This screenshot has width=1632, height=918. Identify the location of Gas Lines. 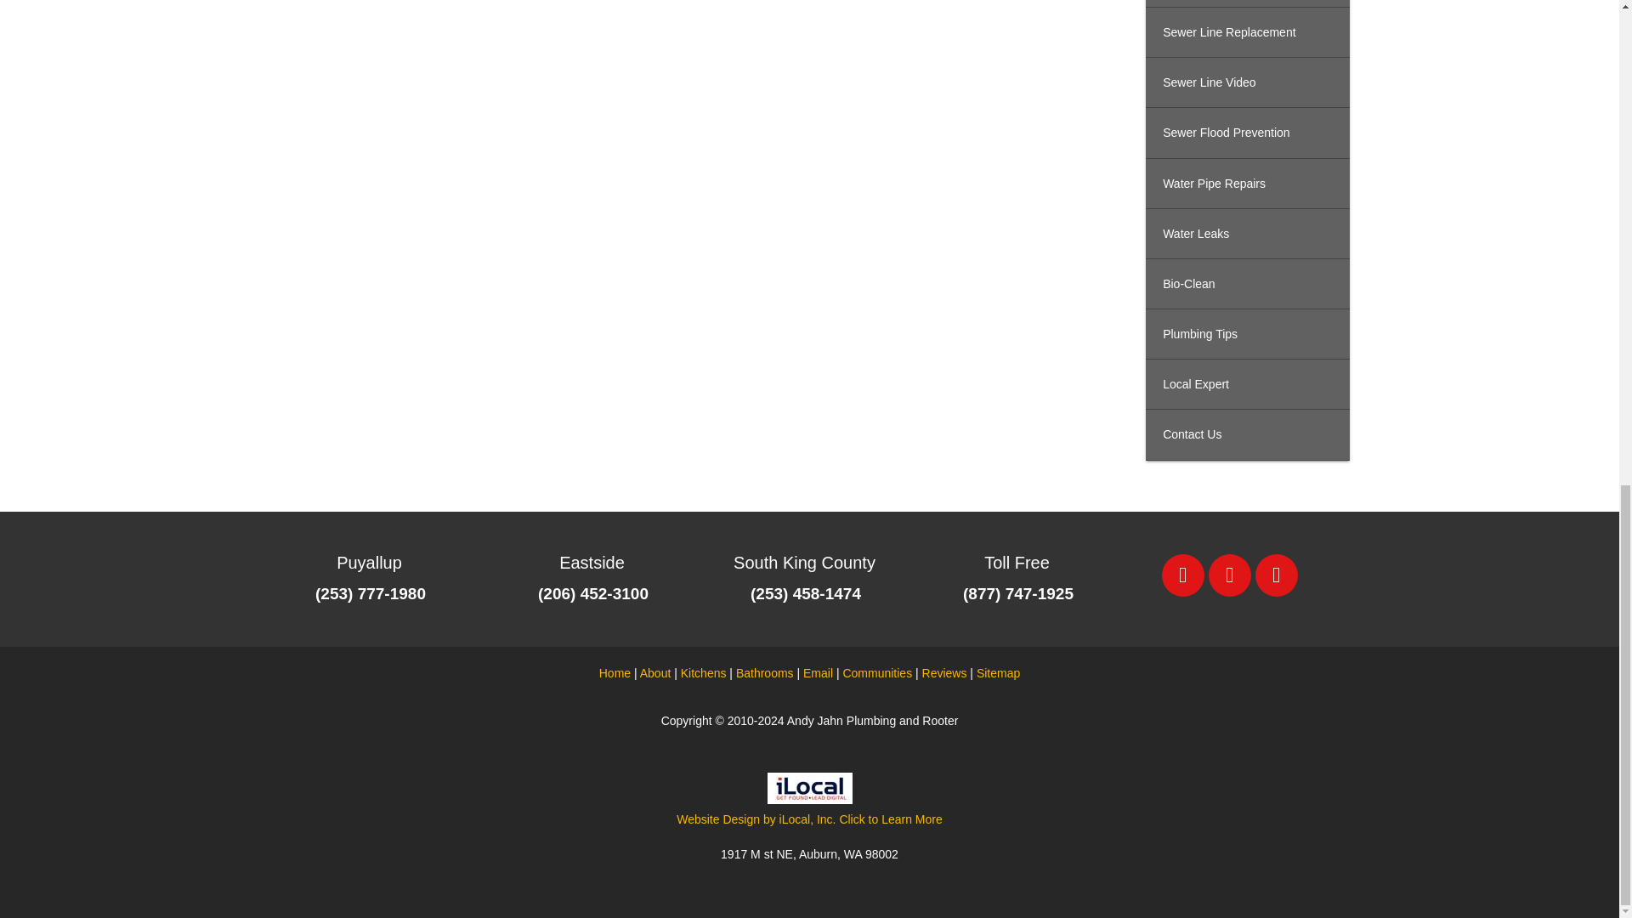
(1247, 3).